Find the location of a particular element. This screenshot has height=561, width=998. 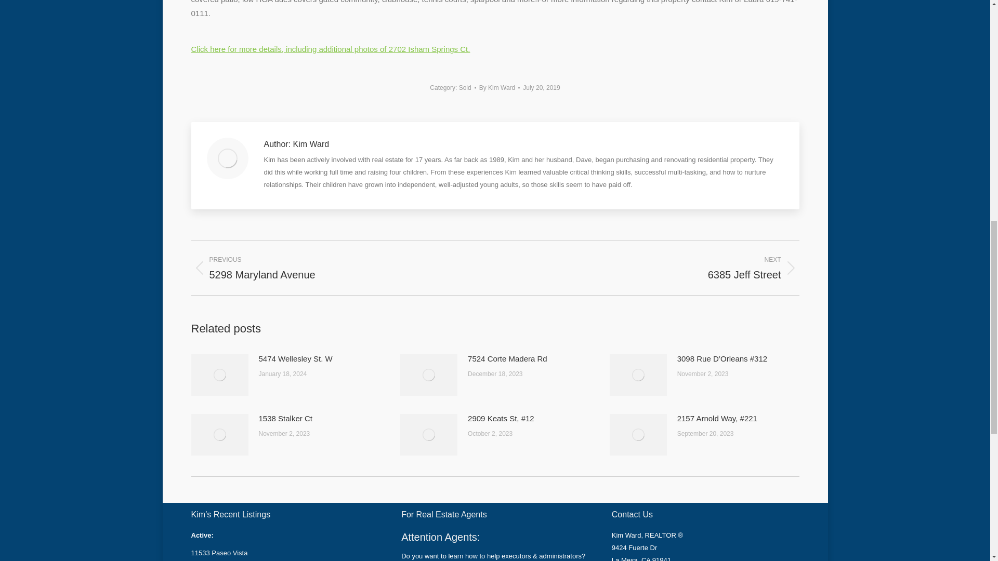

View all posts by Kim Ward is located at coordinates (499, 87).